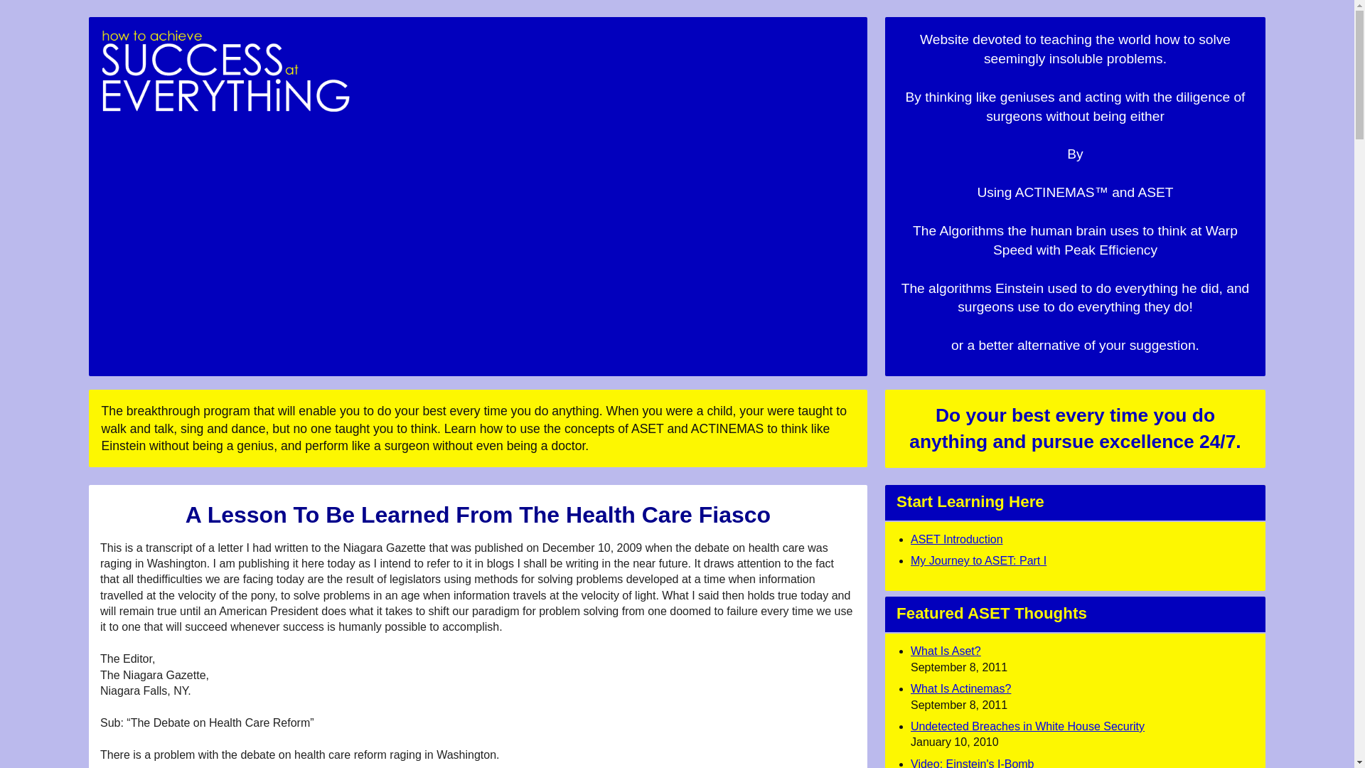 Image resolution: width=1365 pixels, height=768 pixels. I want to click on What Is Aset?, so click(946, 651).